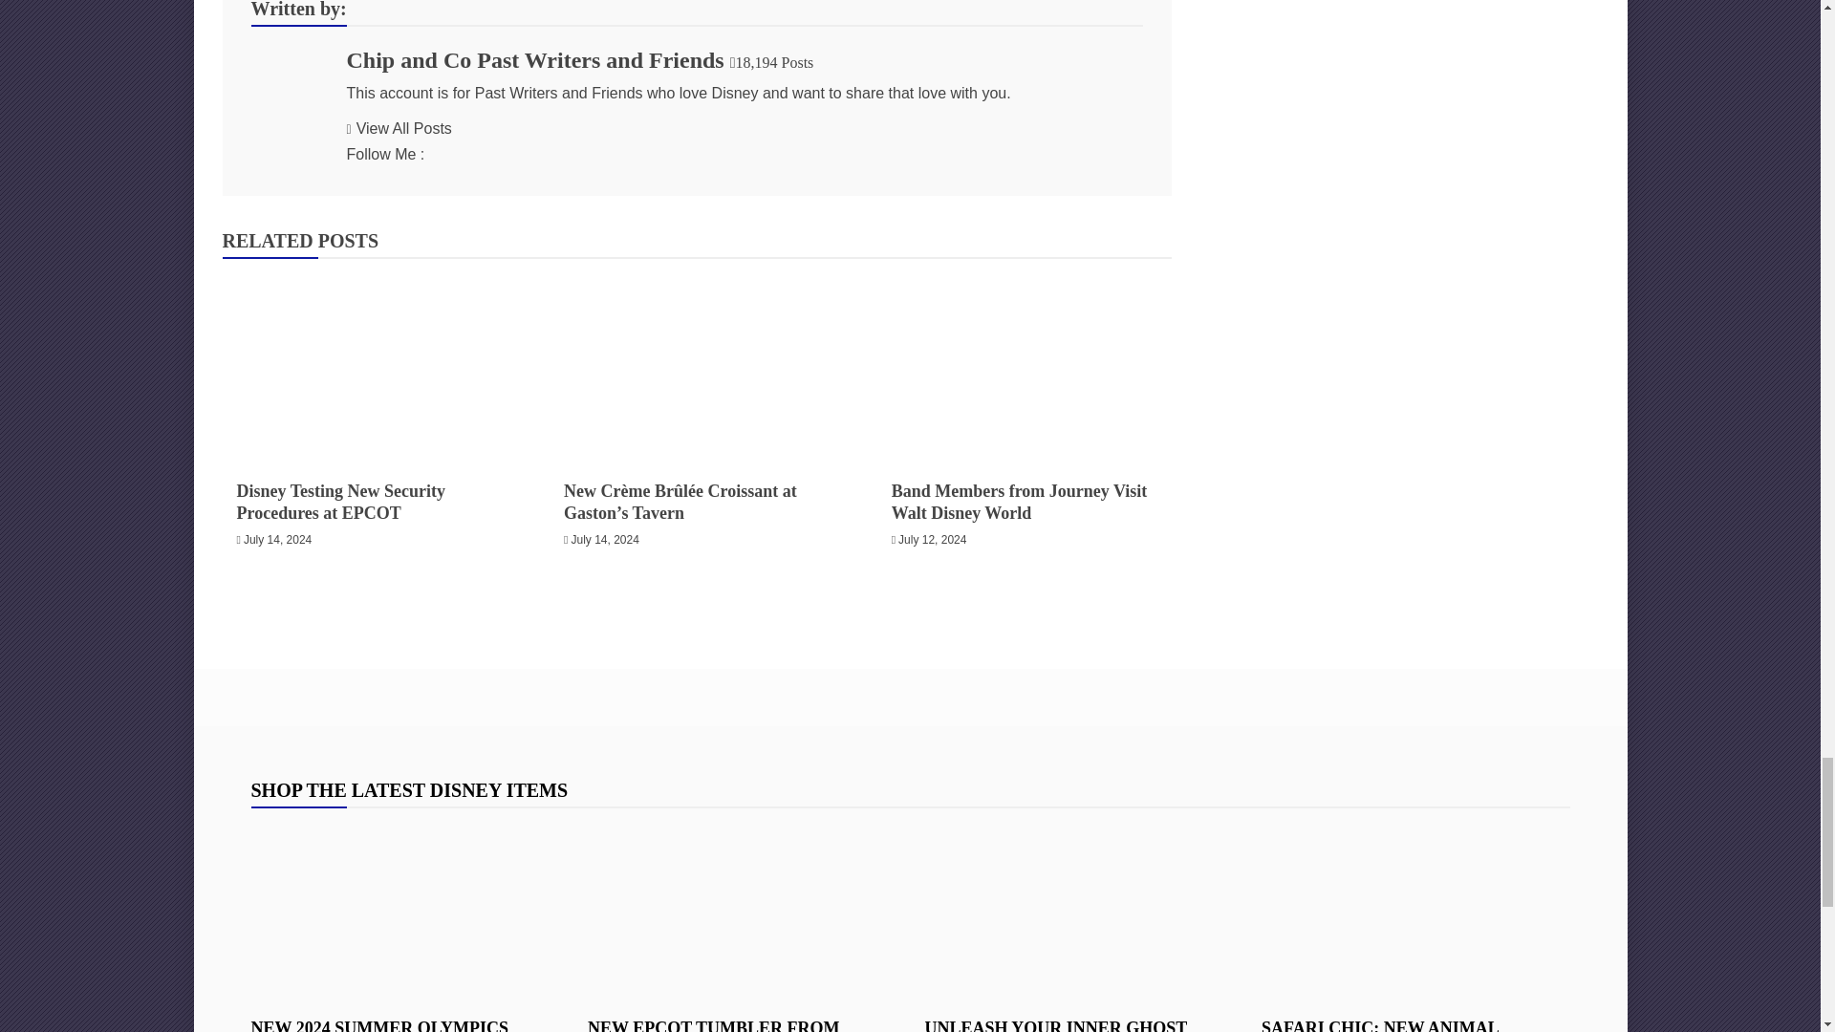 This screenshot has width=1835, height=1032. I want to click on Band Members from Journey Visit Walt Disney World, so click(1025, 365).